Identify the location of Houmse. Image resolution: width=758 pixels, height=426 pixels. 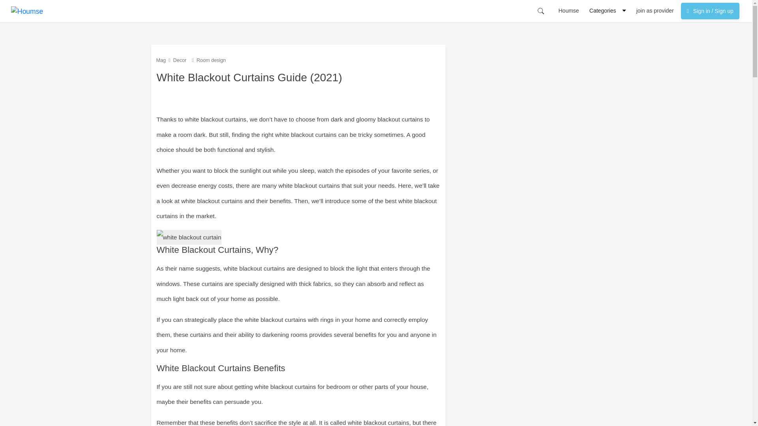
(568, 10).